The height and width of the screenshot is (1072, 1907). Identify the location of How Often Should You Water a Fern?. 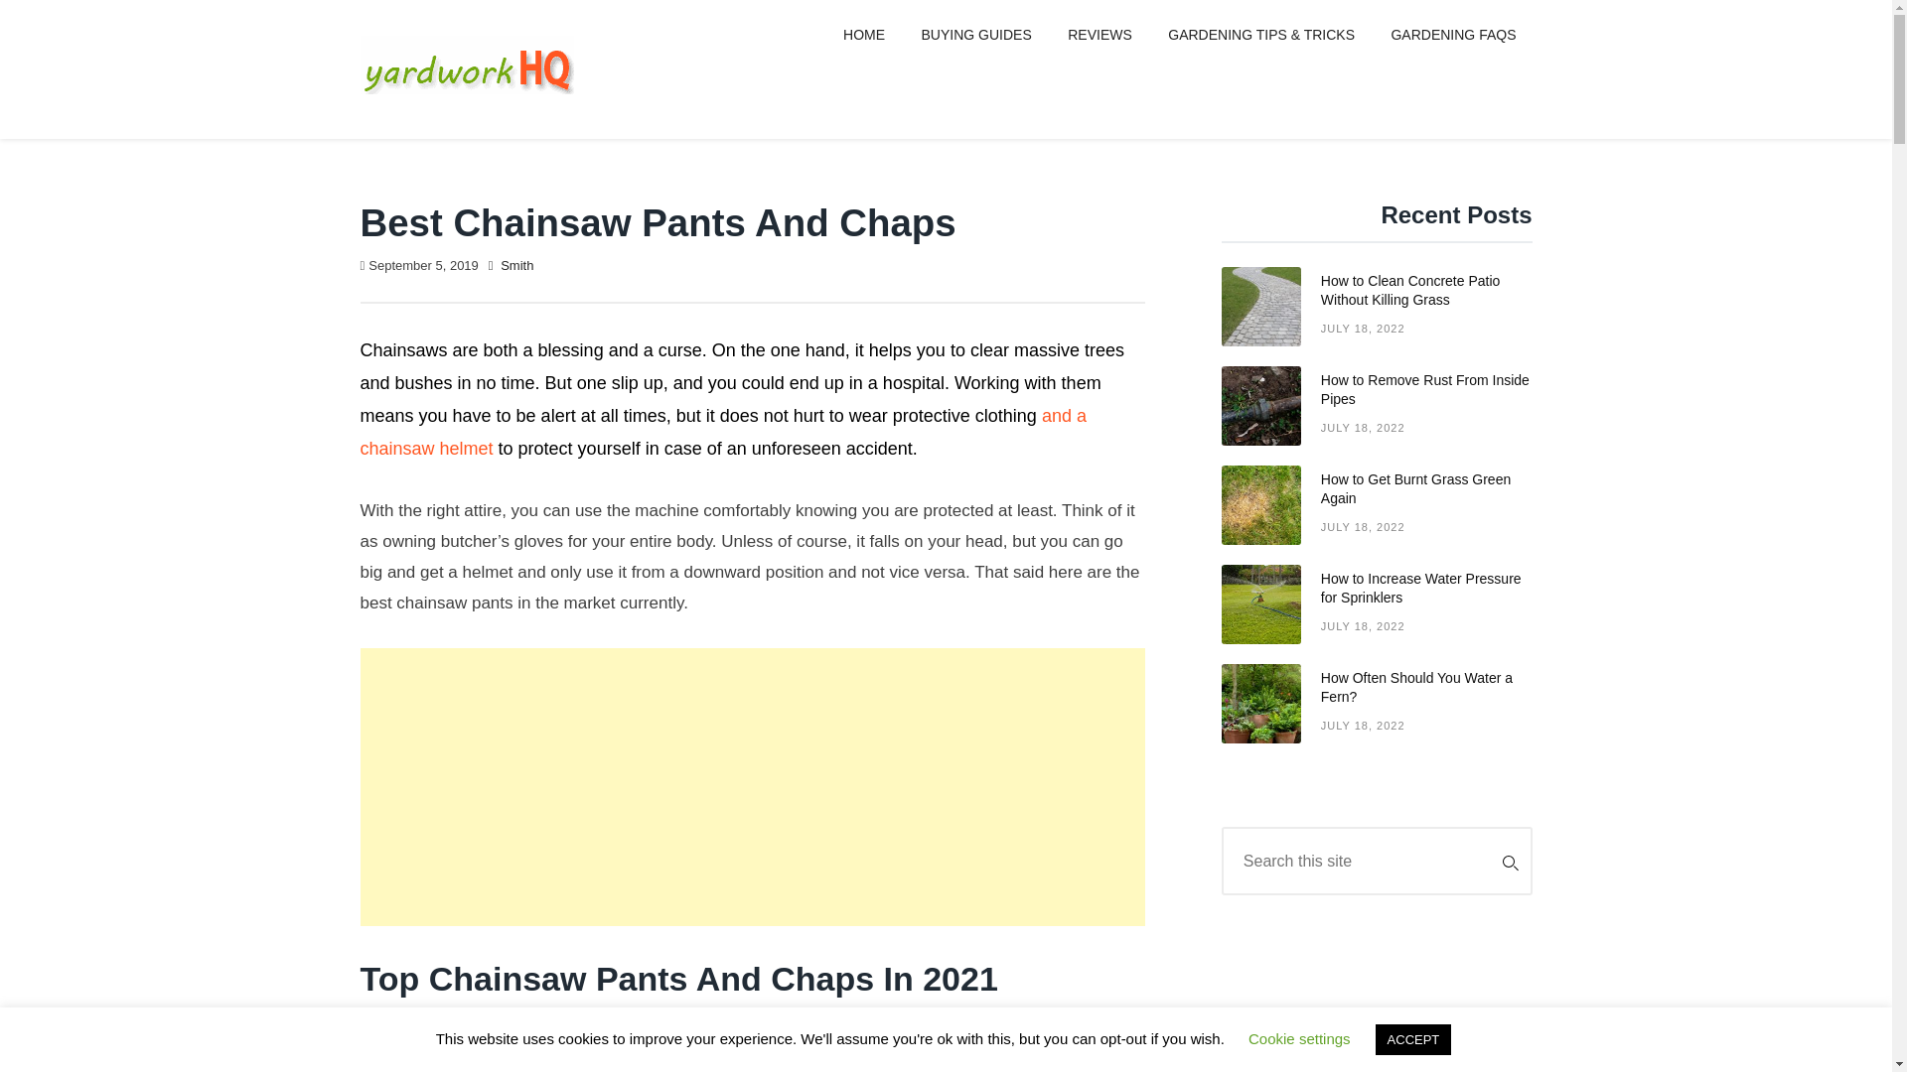
(753, 1052).